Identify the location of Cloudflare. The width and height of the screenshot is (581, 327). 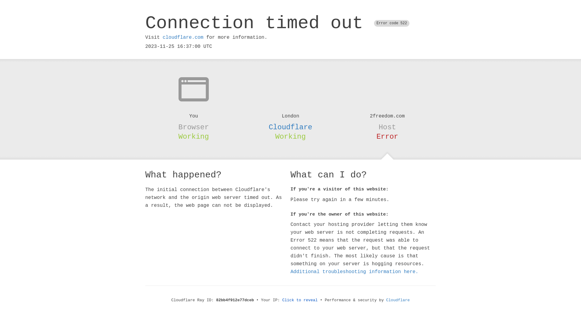
(290, 127).